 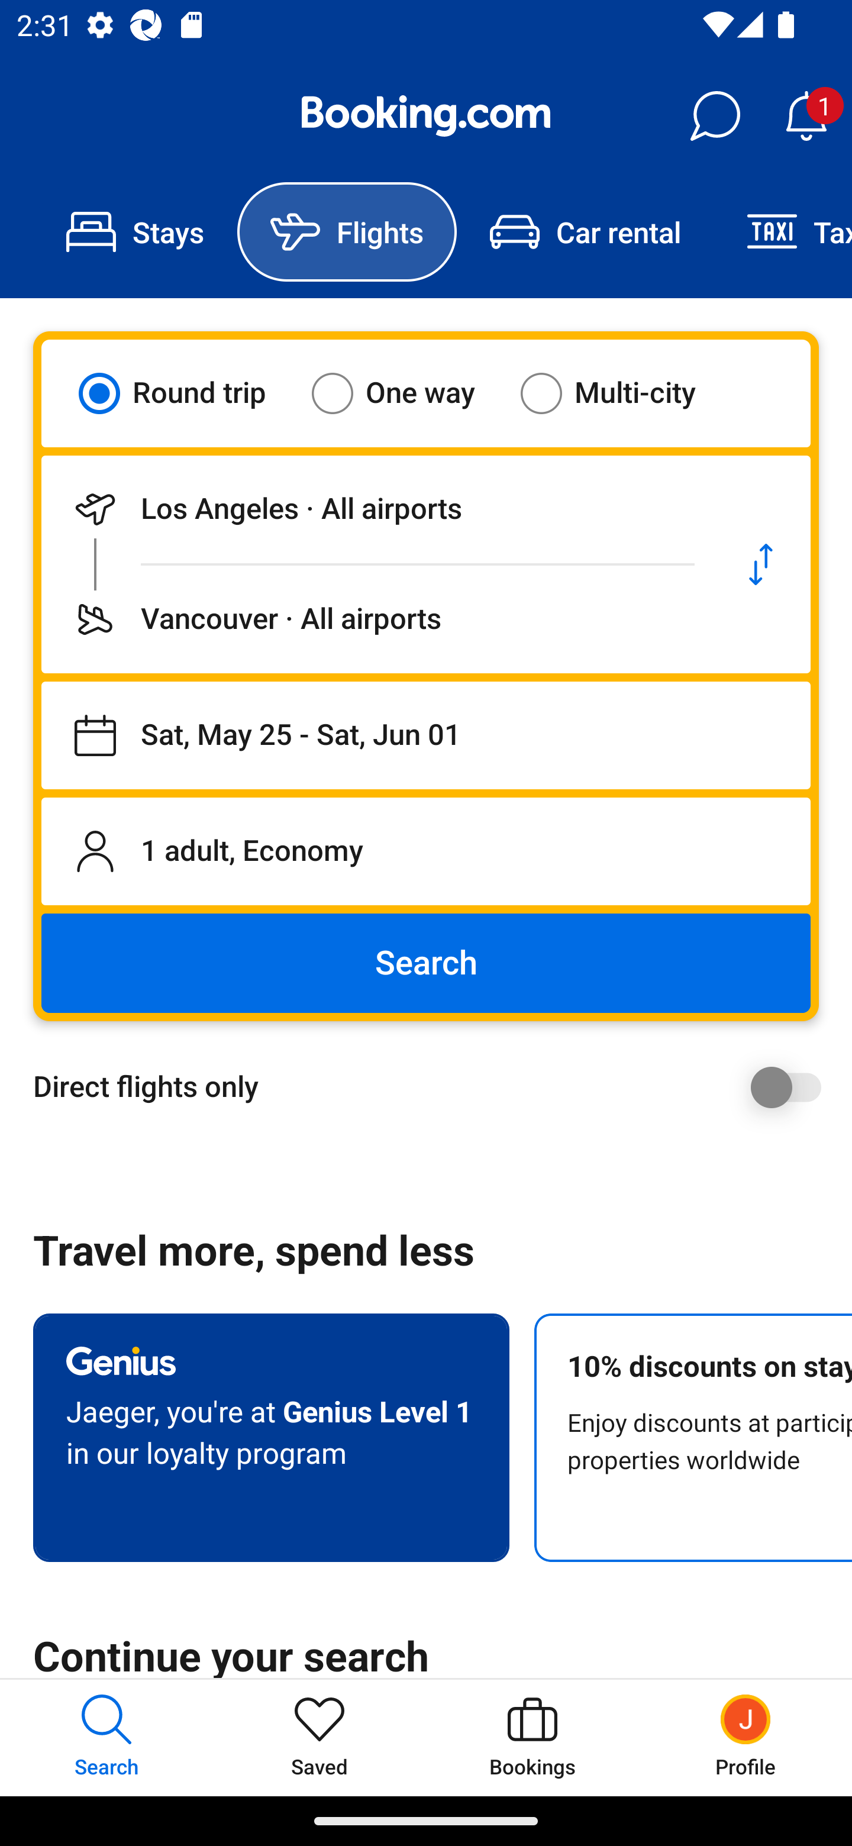 I want to click on Taxi, so click(x=783, y=232).